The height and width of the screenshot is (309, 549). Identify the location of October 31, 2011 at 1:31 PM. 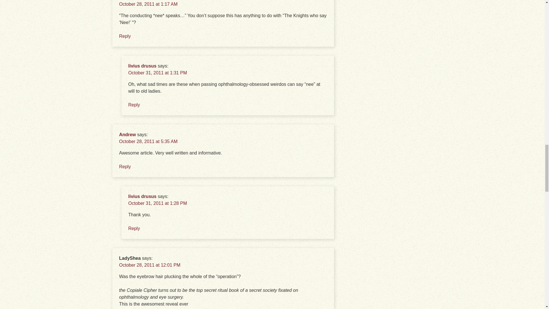
(157, 73).